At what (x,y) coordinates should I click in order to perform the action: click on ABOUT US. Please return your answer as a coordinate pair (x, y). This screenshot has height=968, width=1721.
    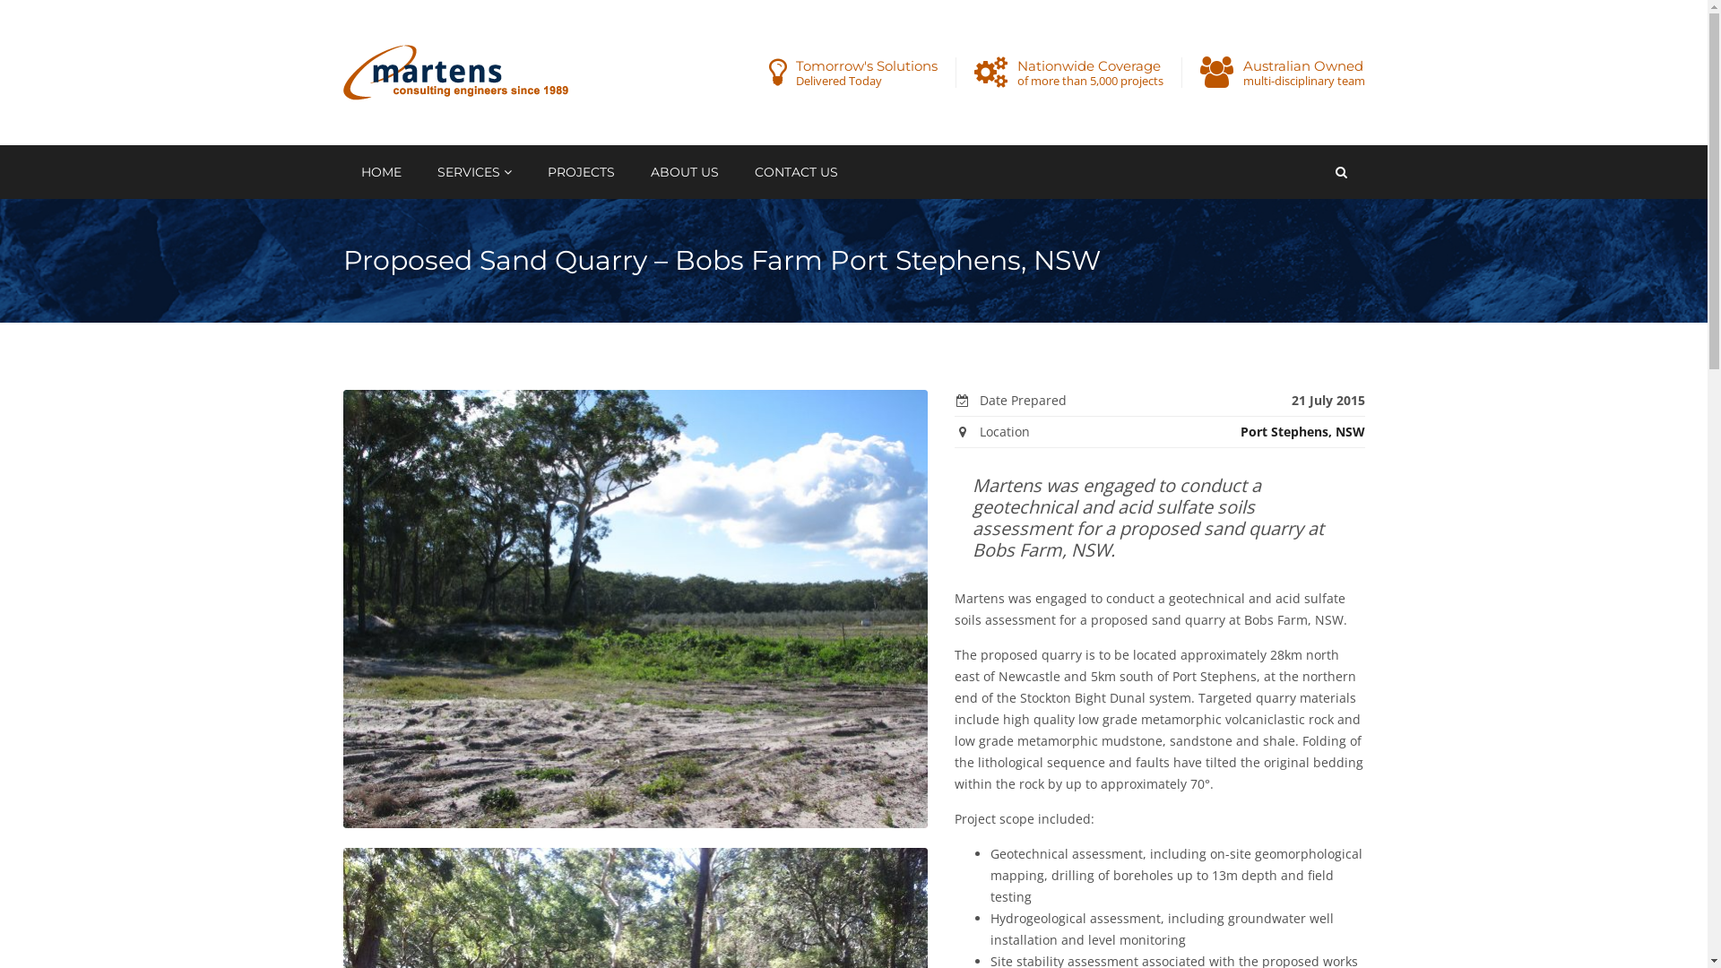
    Looking at the image, I should click on (685, 172).